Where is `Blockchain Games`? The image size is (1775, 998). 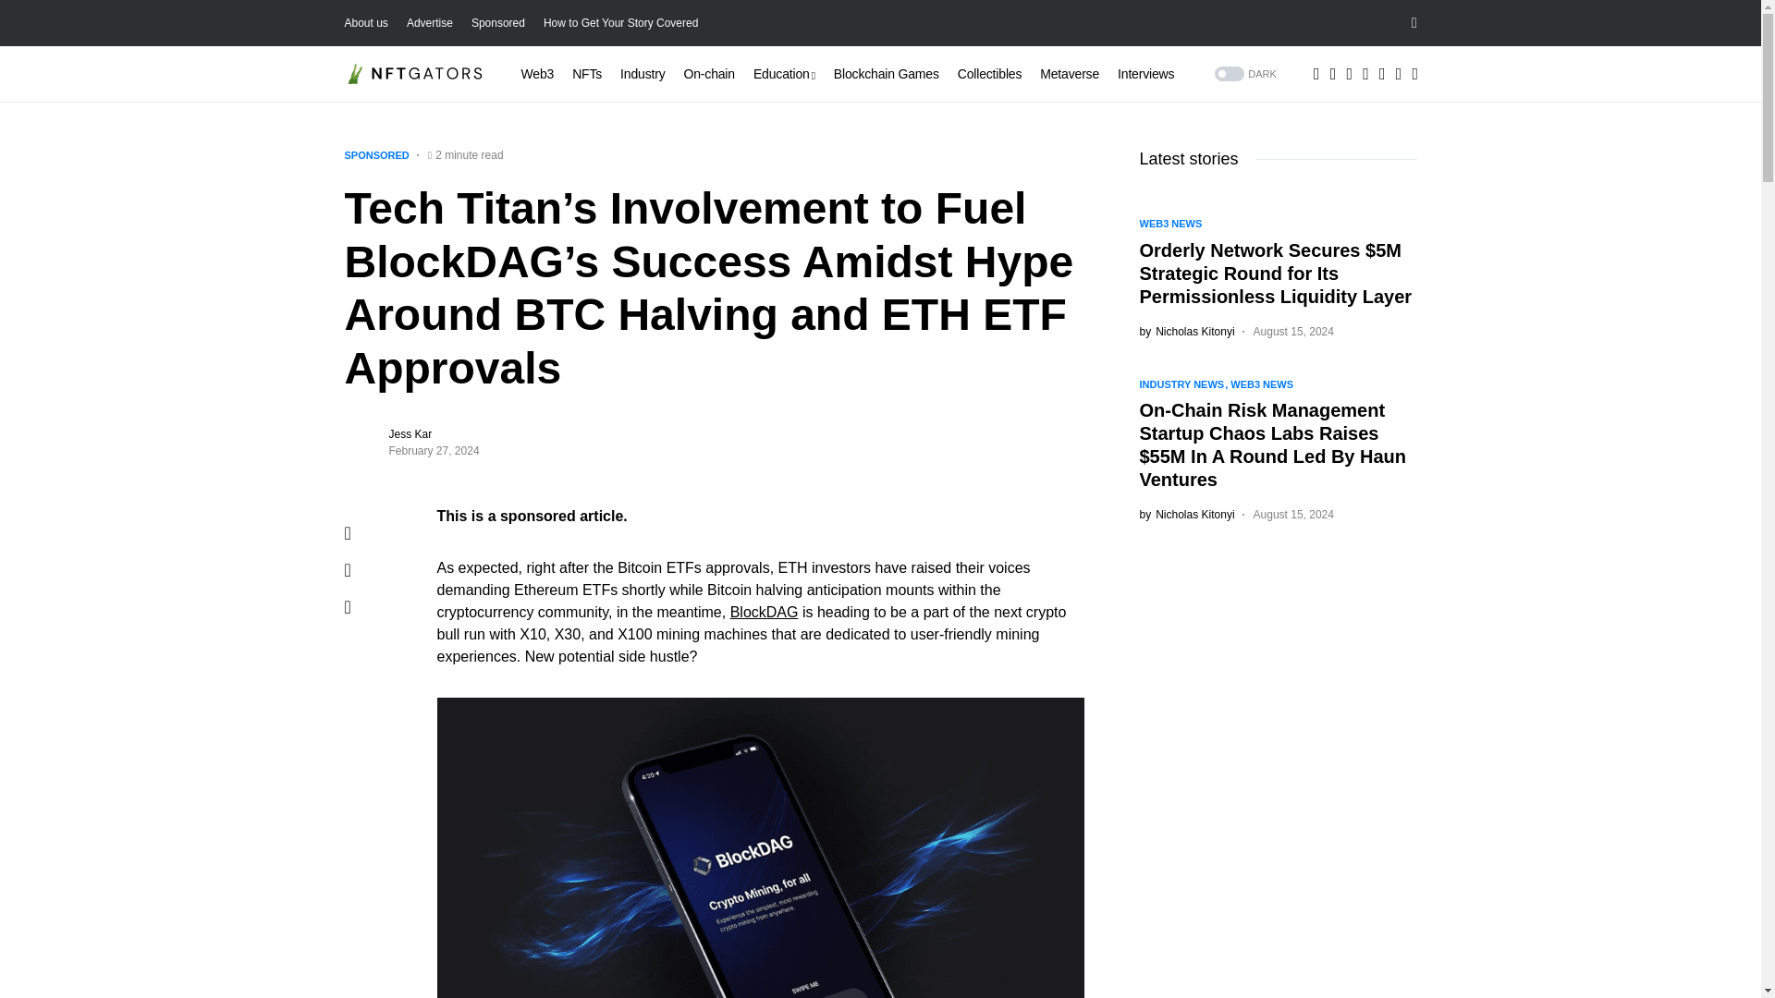
Blockchain Games is located at coordinates (886, 74).